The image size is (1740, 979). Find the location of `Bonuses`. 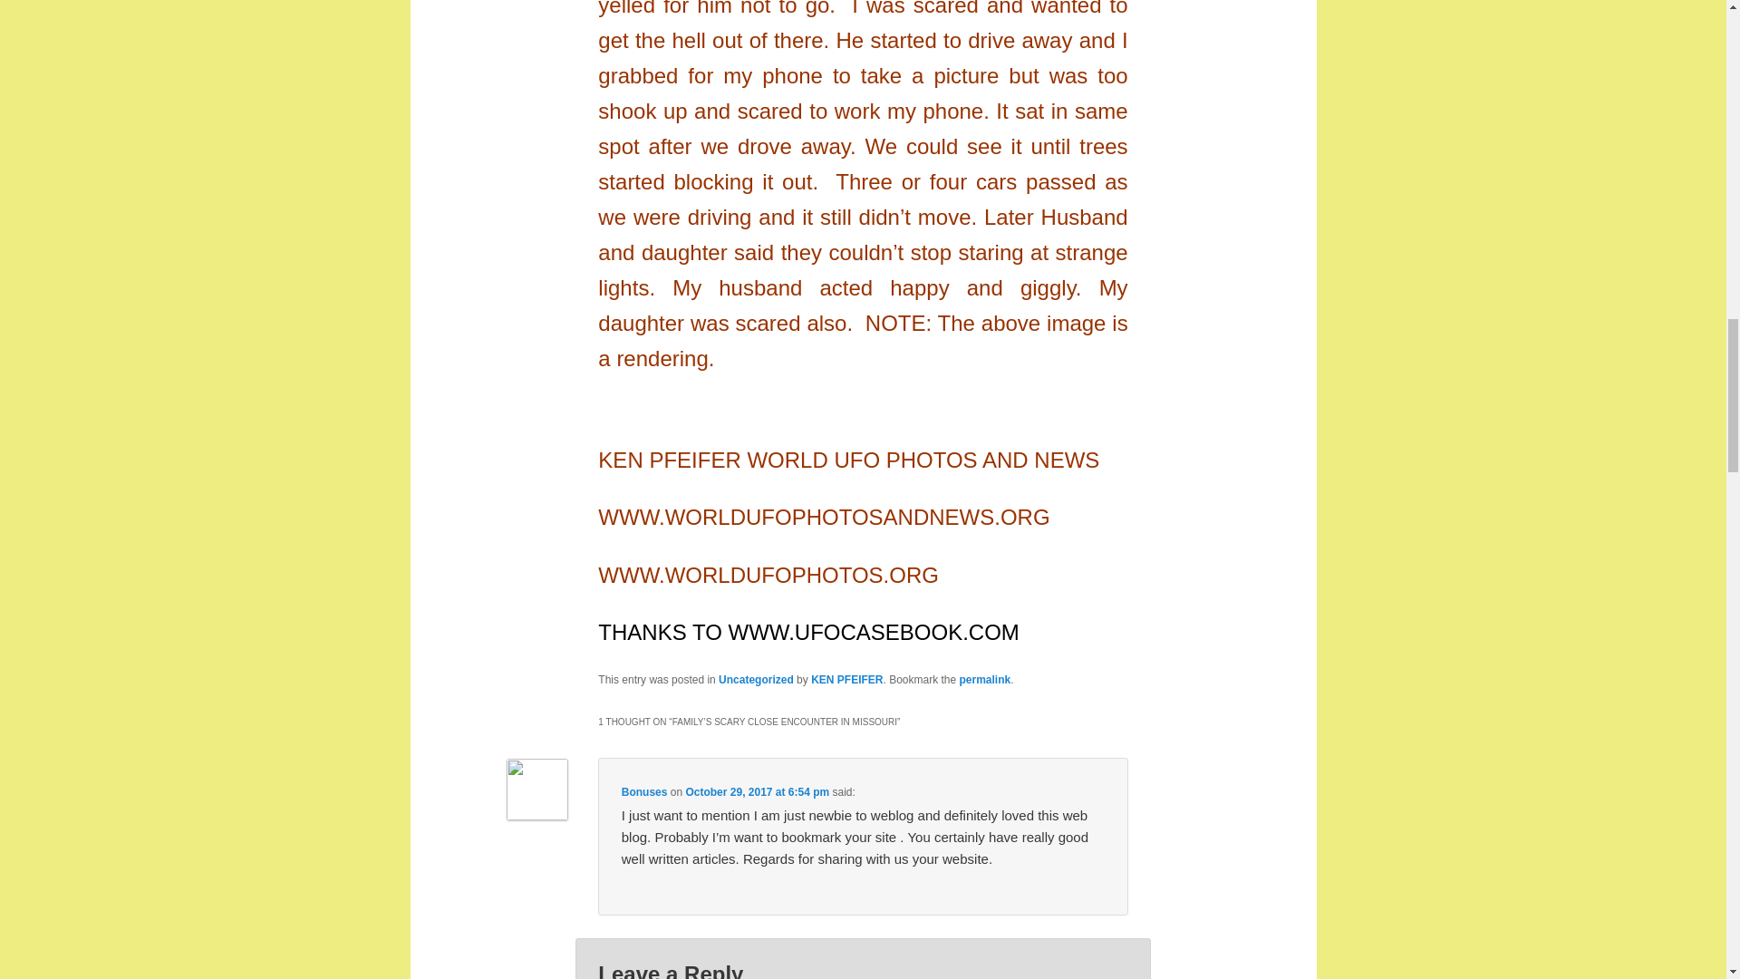

Bonuses is located at coordinates (644, 792).